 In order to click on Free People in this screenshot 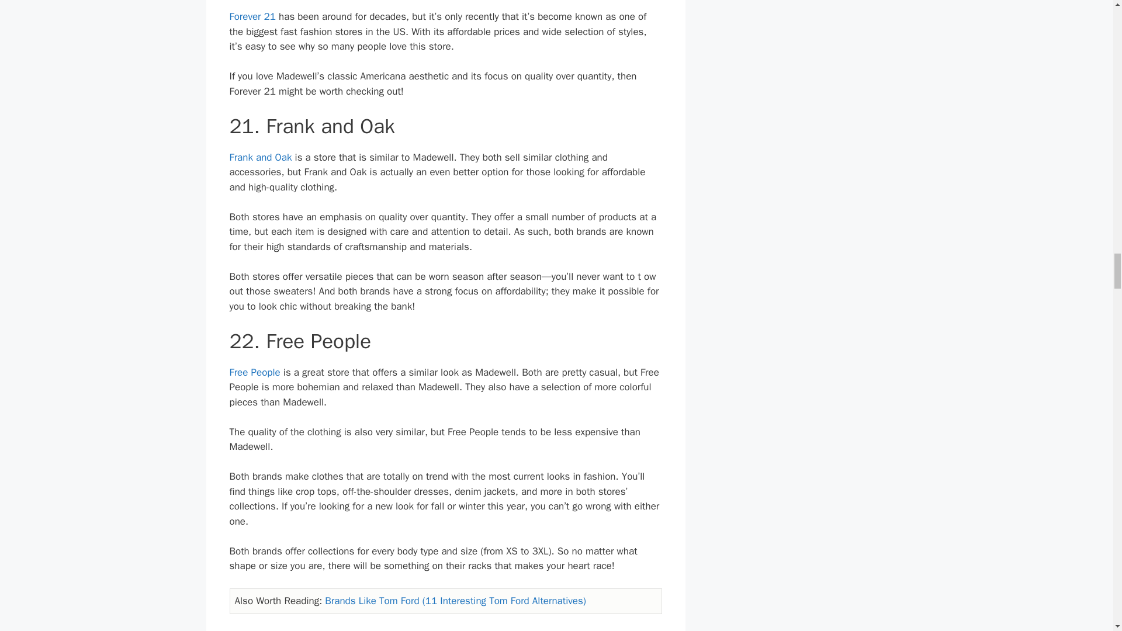, I will do `click(254, 373)`.